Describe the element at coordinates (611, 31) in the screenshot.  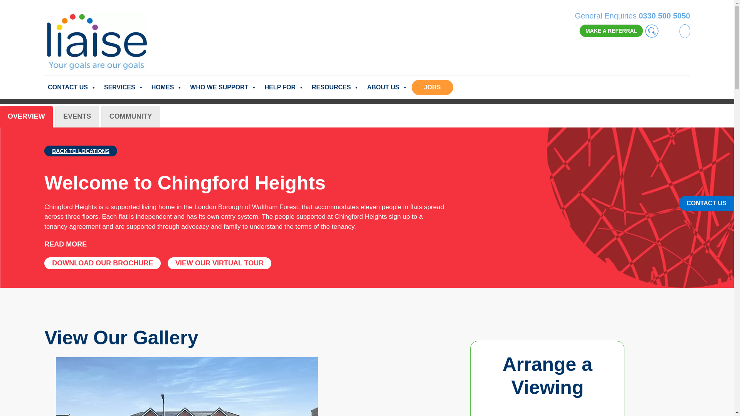
I see `MAKE A REFERRAL` at that location.